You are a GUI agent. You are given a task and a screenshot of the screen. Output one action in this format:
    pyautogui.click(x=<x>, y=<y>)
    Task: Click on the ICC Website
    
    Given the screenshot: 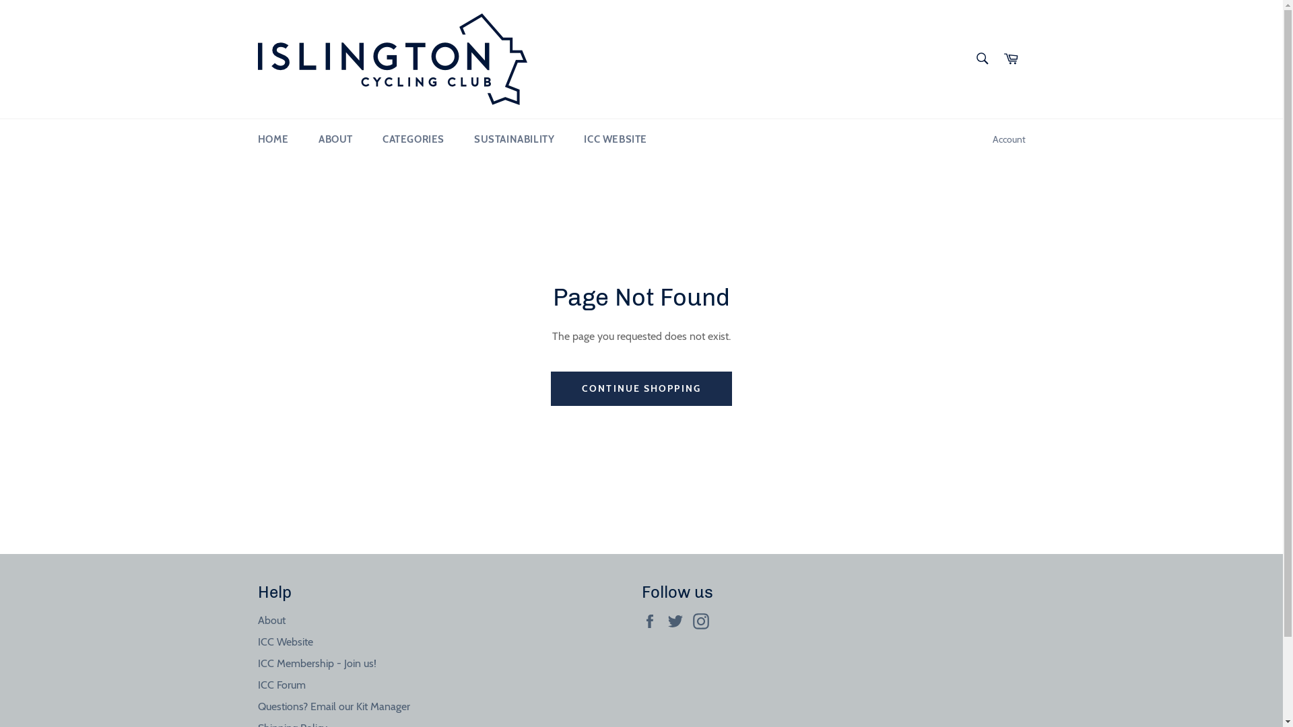 What is the action you would take?
    pyautogui.click(x=285, y=642)
    